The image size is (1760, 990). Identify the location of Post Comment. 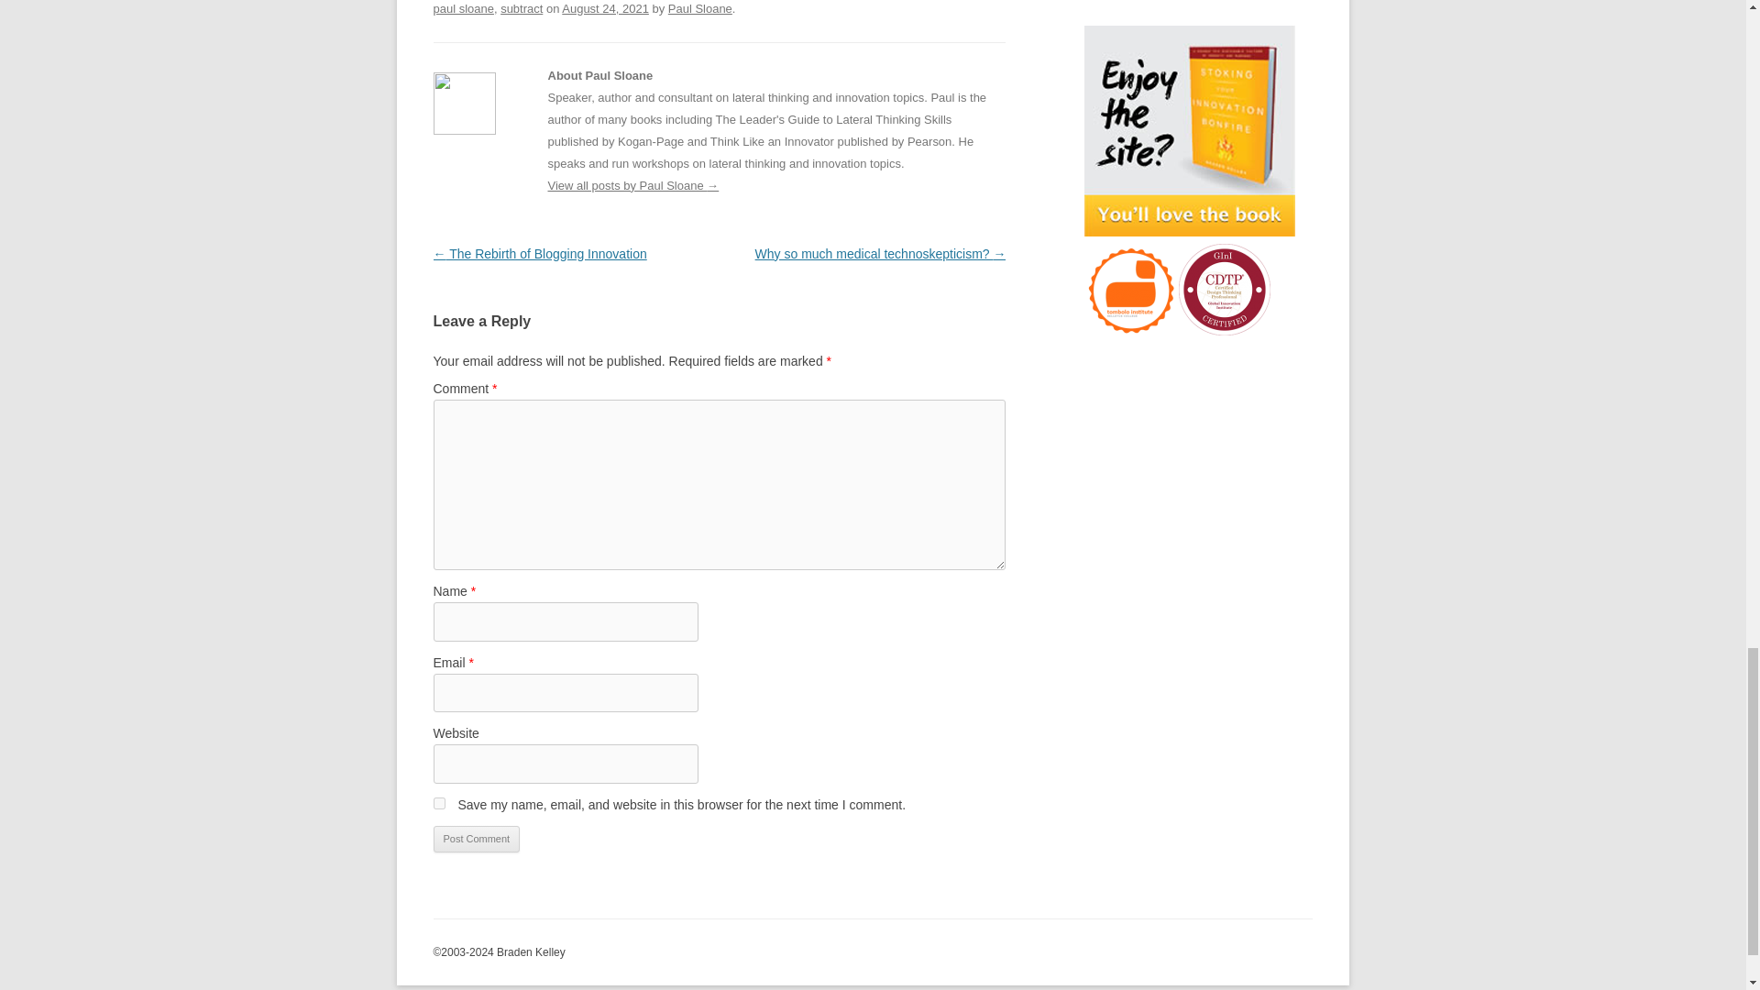
(476, 839).